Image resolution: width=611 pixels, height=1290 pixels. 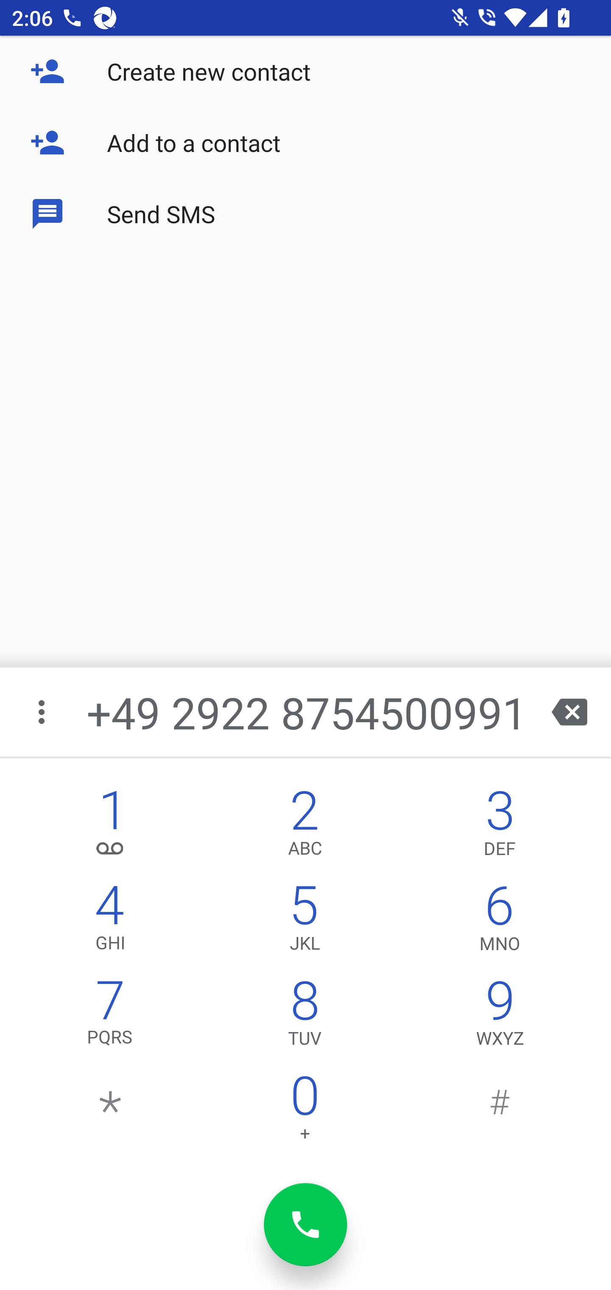 What do you see at coordinates (500, 922) in the screenshot?
I see `6,MNO 6 MNO` at bounding box center [500, 922].